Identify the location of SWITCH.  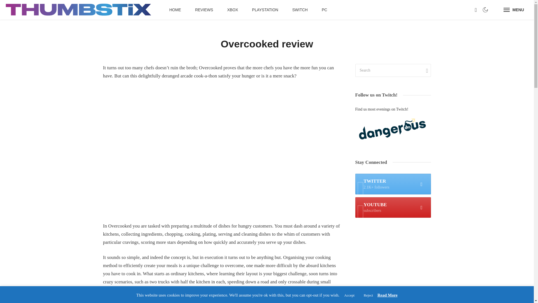
(300, 10).